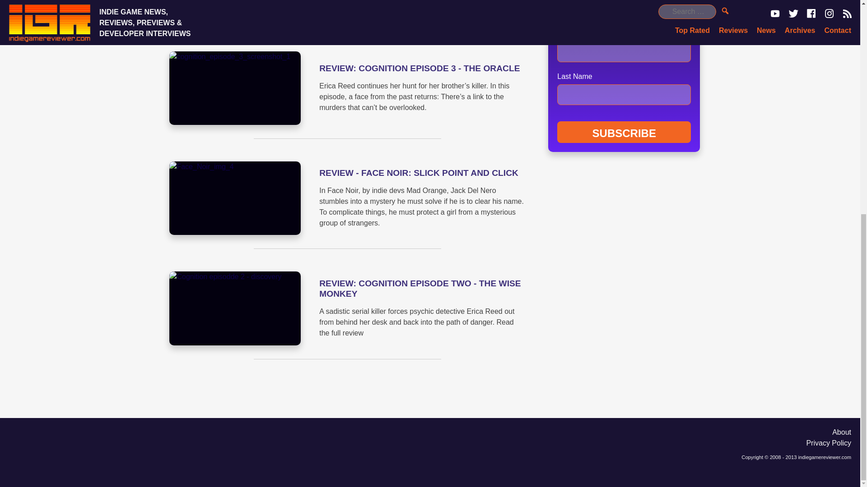 This screenshot has height=487, width=867. I want to click on Privacy Policy, so click(829, 443).